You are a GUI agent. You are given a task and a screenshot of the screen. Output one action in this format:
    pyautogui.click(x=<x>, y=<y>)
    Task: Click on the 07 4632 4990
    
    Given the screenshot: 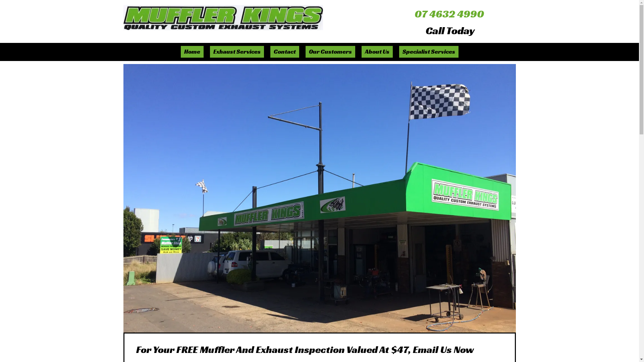 What is the action you would take?
    pyautogui.click(x=449, y=13)
    